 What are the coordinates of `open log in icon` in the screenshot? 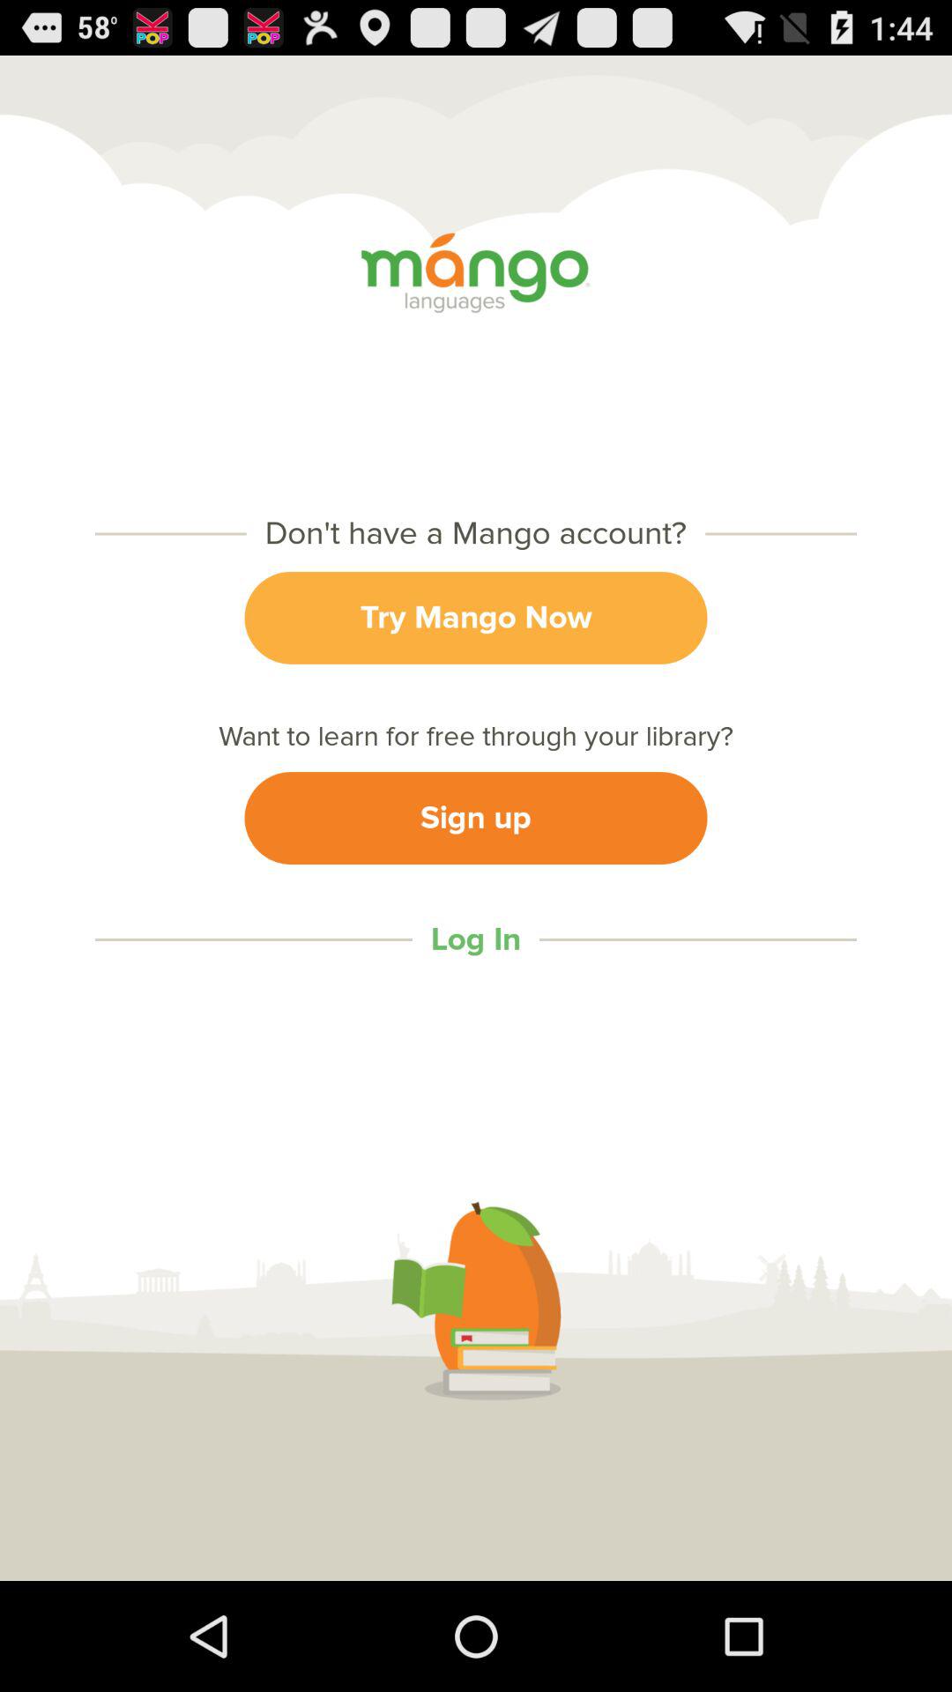 It's located at (475, 939).